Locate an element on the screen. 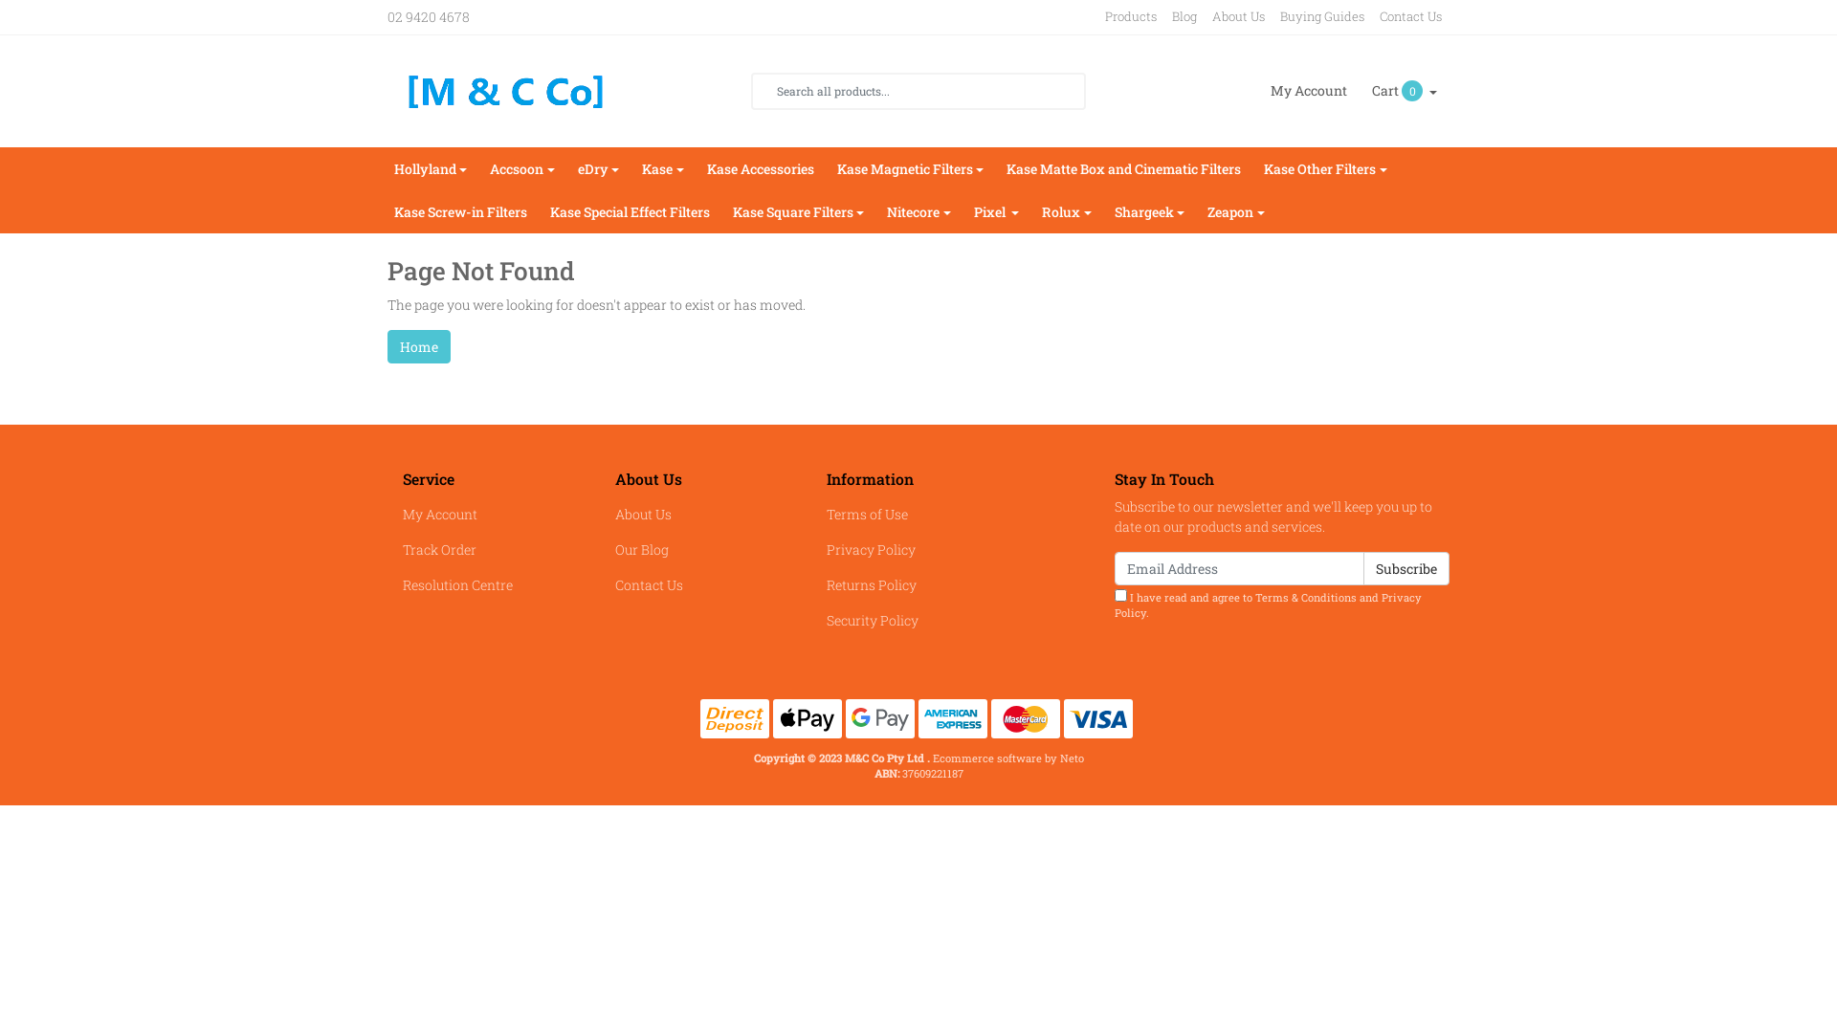 The image size is (1837, 1033). Skip to main content is located at coordinates (0, 0).